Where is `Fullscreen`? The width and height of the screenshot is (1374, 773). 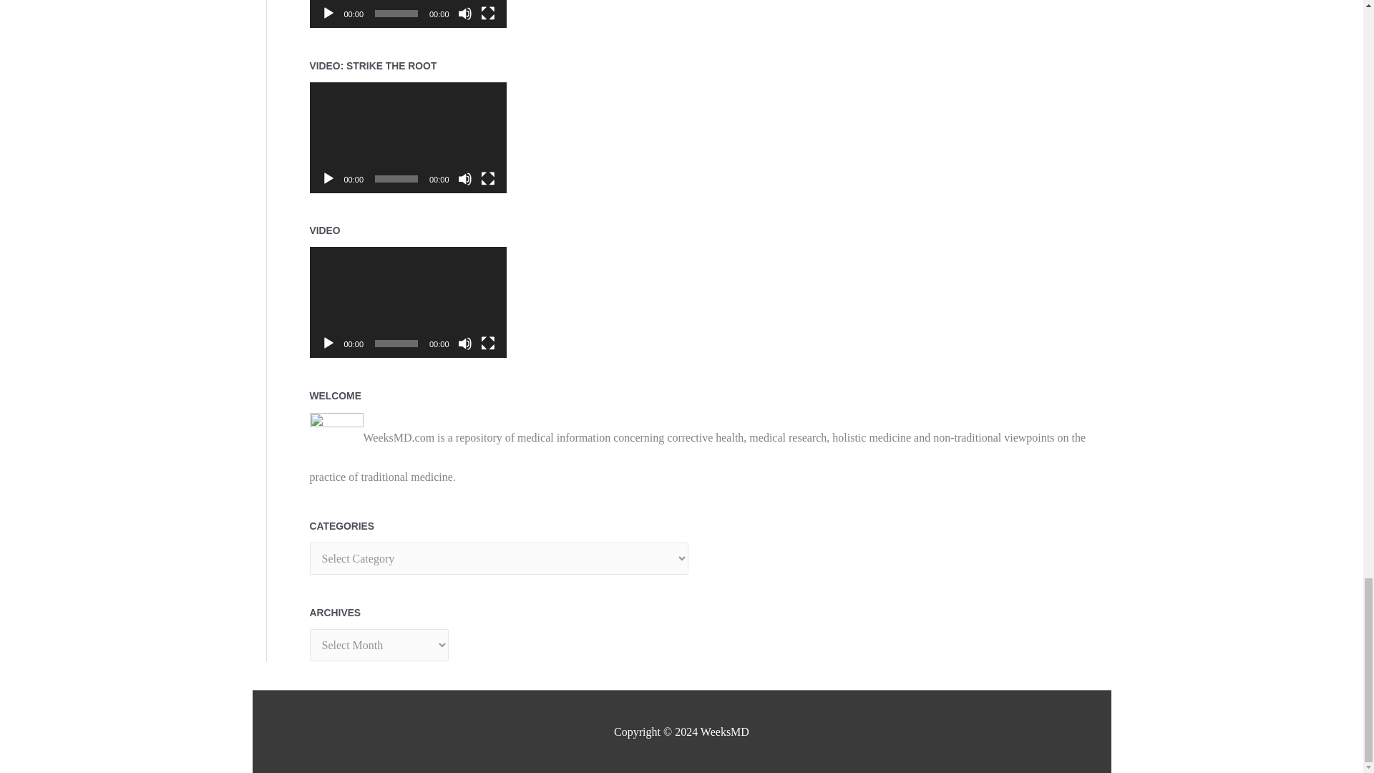 Fullscreen is located at coordinates (488, 344).